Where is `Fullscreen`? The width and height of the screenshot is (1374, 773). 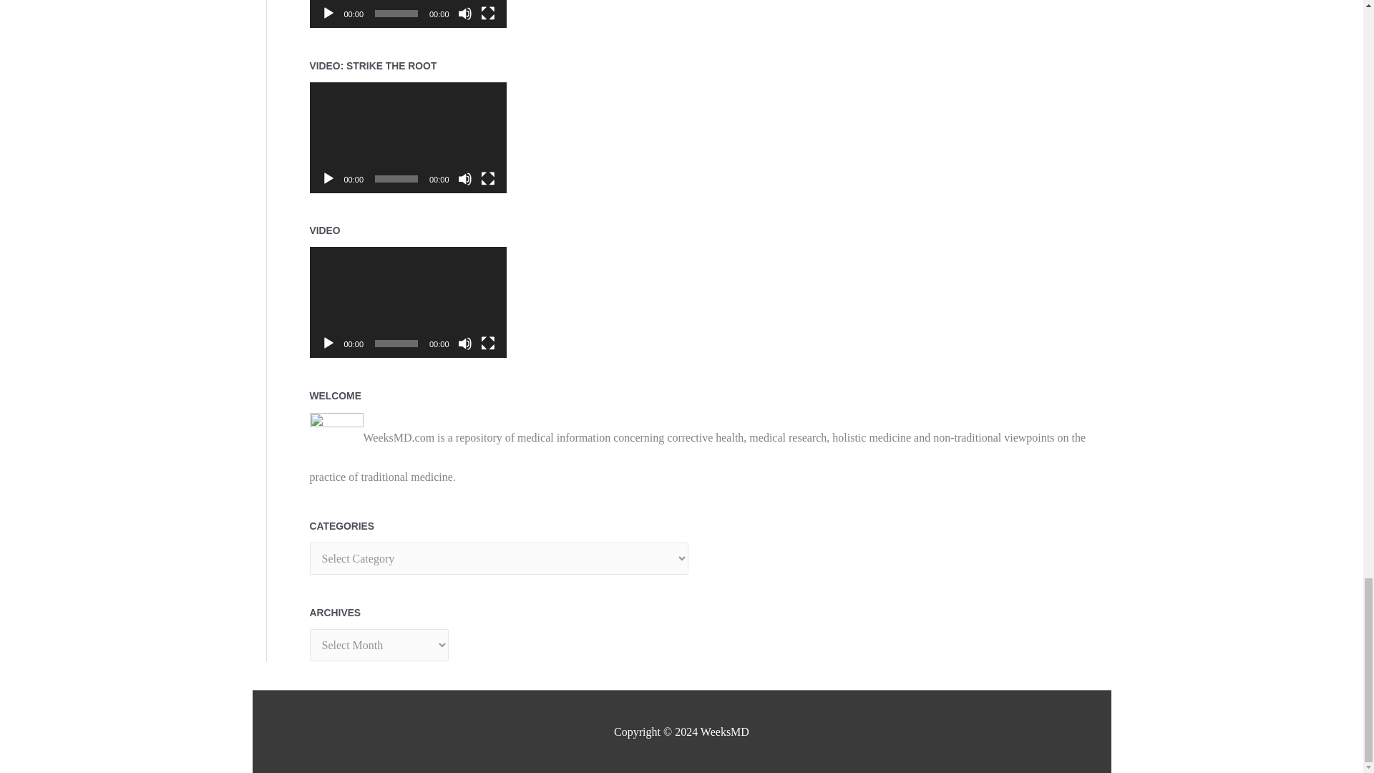 Fullscreen is located at coordinates (488, 344).